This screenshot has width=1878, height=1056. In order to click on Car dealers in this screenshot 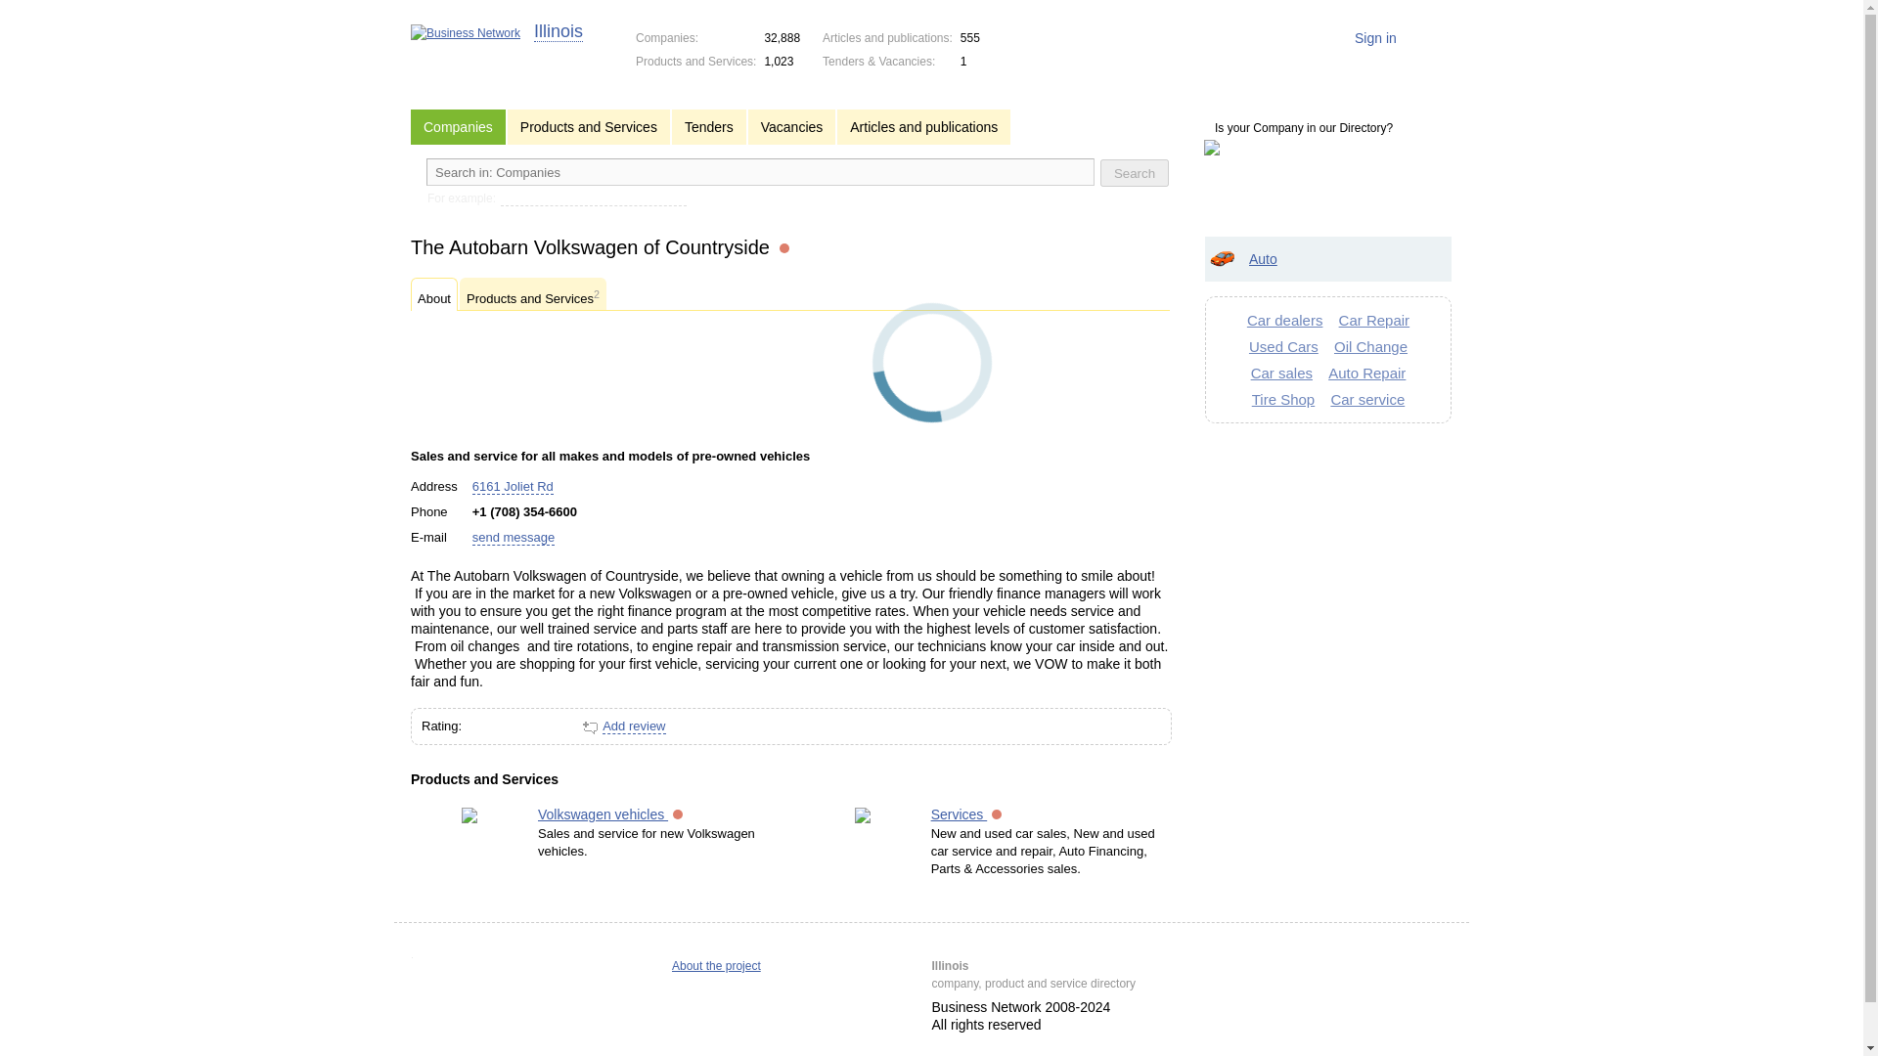, I will do `click(1285, 319)`.